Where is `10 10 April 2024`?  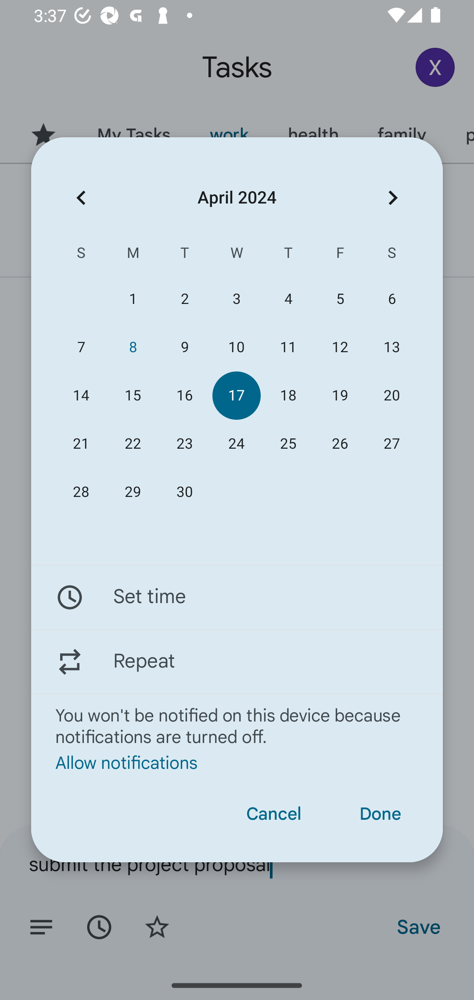 10 10 April 2024 is located at coordinates (236, 346).